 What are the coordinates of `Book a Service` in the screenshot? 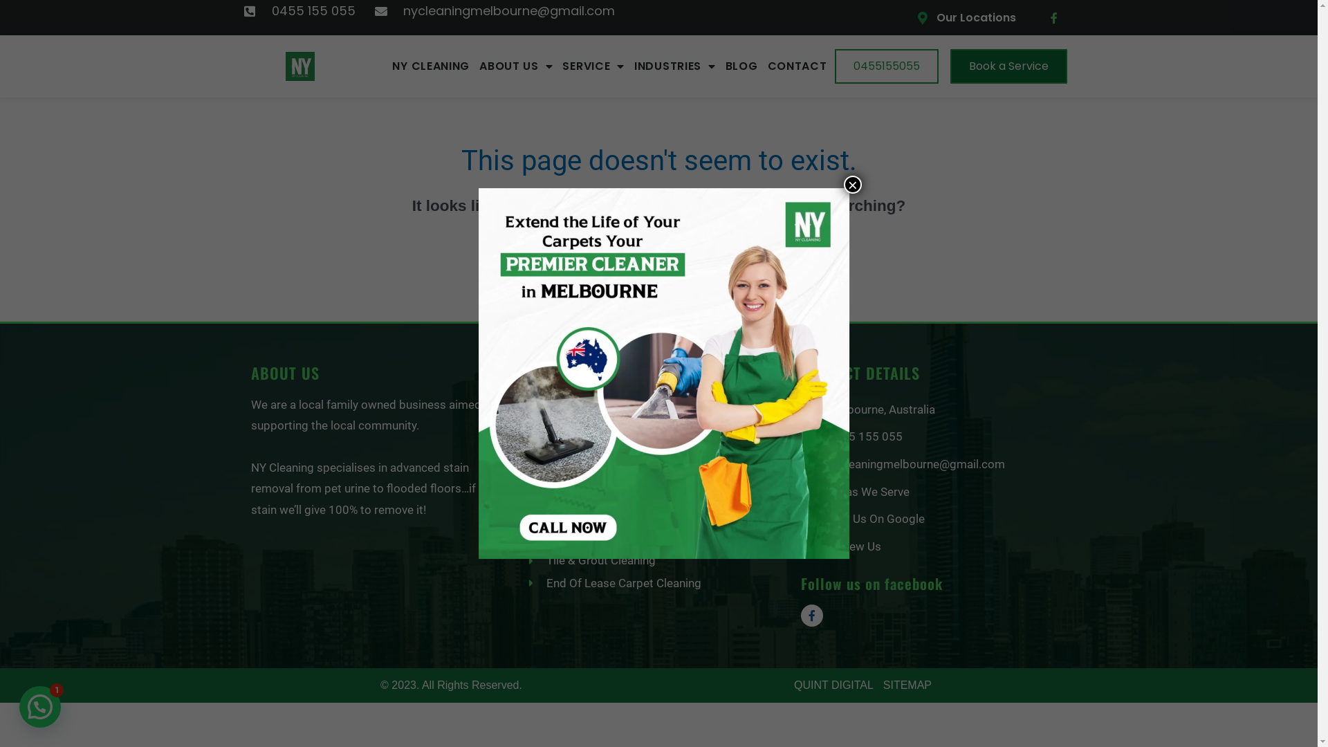 It's located at (1008, 66).